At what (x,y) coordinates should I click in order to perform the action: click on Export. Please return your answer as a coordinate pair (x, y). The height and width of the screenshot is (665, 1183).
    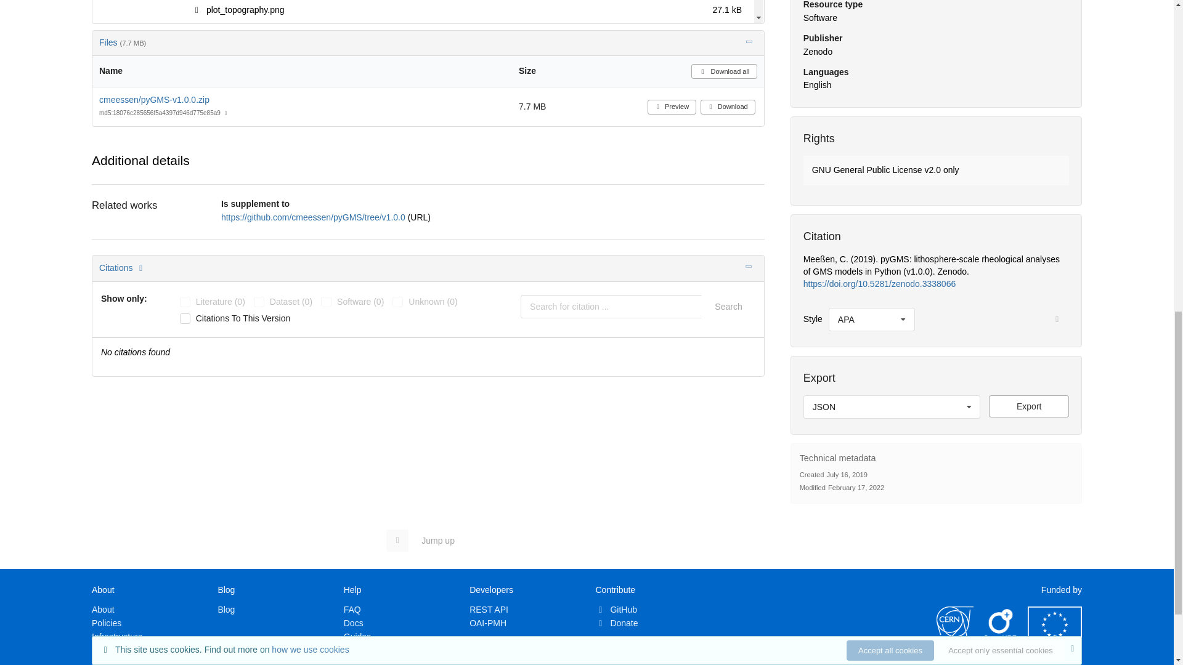
    Looking at the image, I should click on (1029, 406).